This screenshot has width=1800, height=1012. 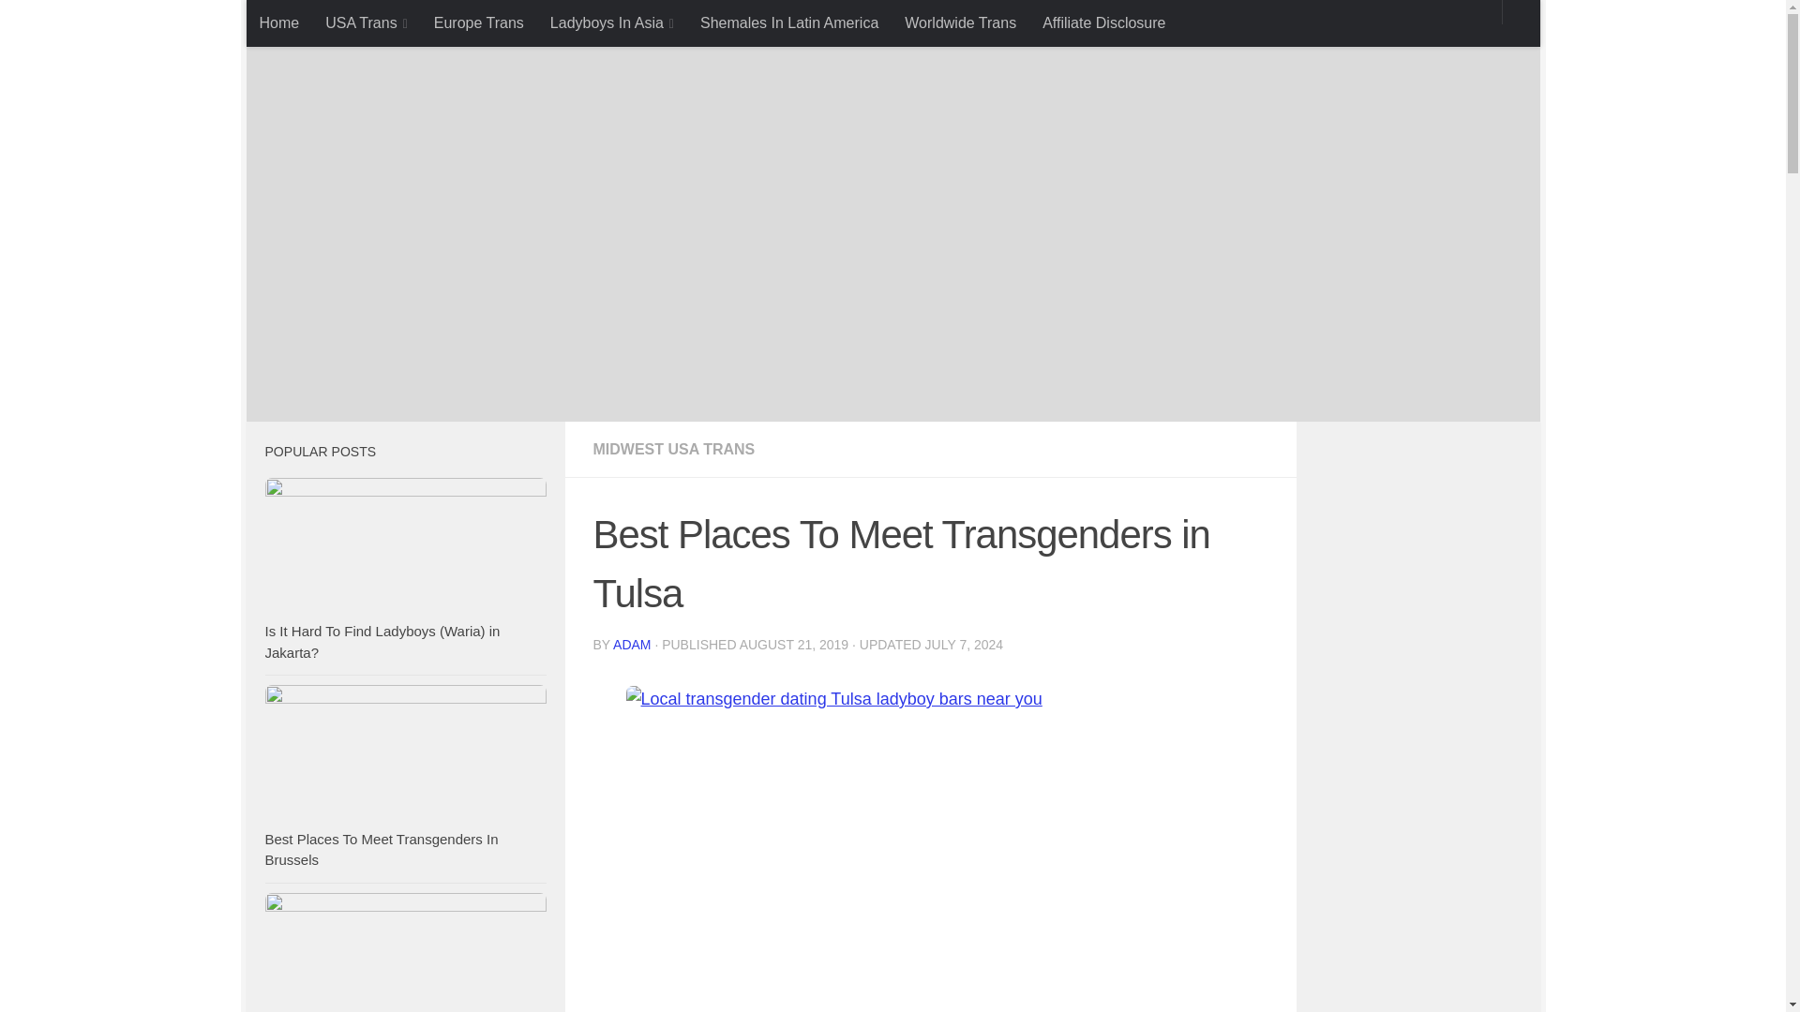 I want to click on Europe Trans, so click(x=478, y=22).